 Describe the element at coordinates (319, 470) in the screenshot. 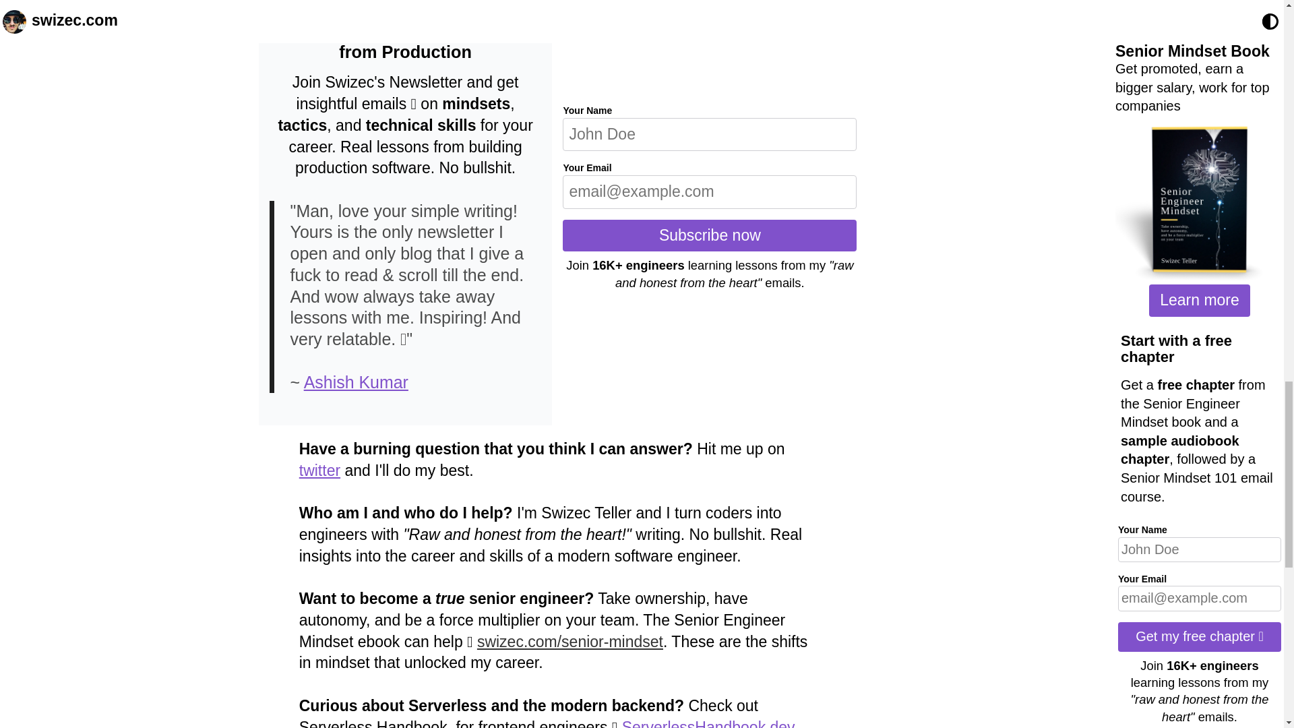

I see `twitter` at that location.